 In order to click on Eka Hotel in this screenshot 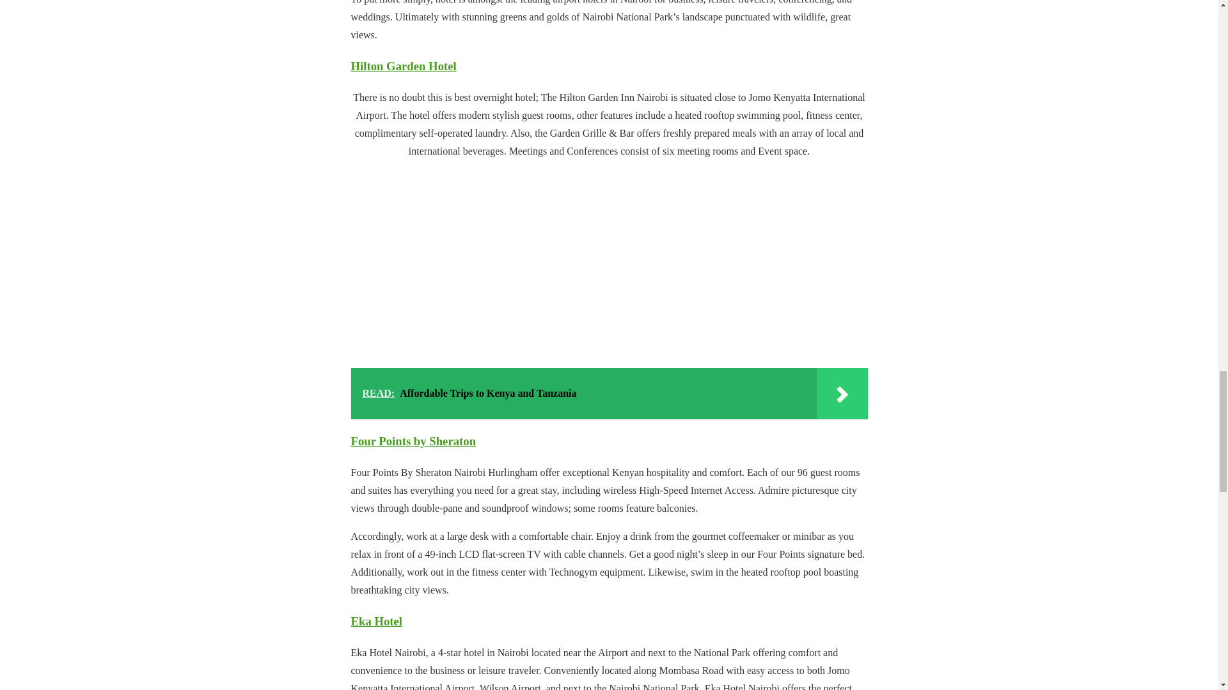, I will do `click(376, 621)`.